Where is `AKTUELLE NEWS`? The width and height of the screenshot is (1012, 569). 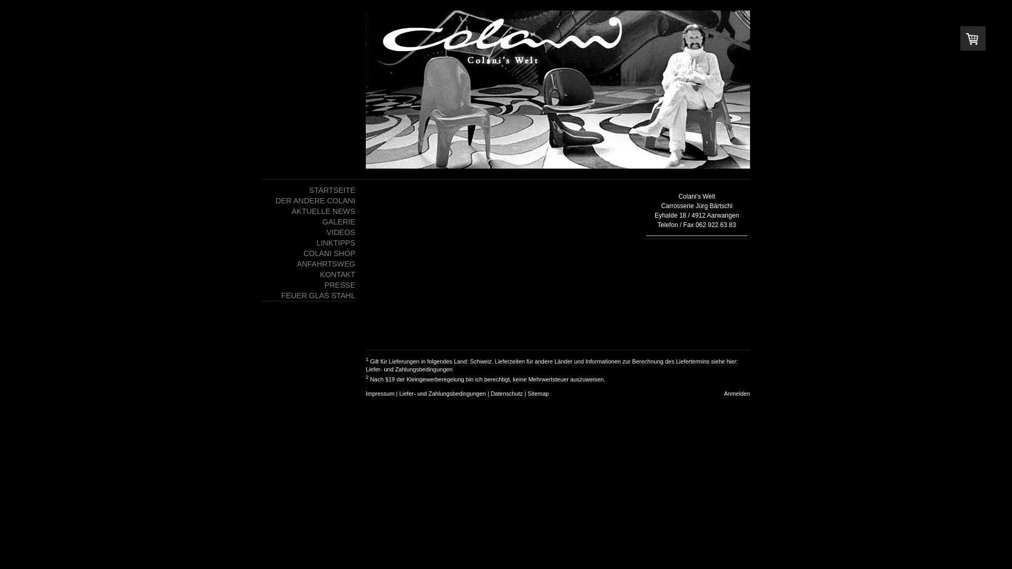
AKTUELLE NEWS is located at coordinates (309, 211).